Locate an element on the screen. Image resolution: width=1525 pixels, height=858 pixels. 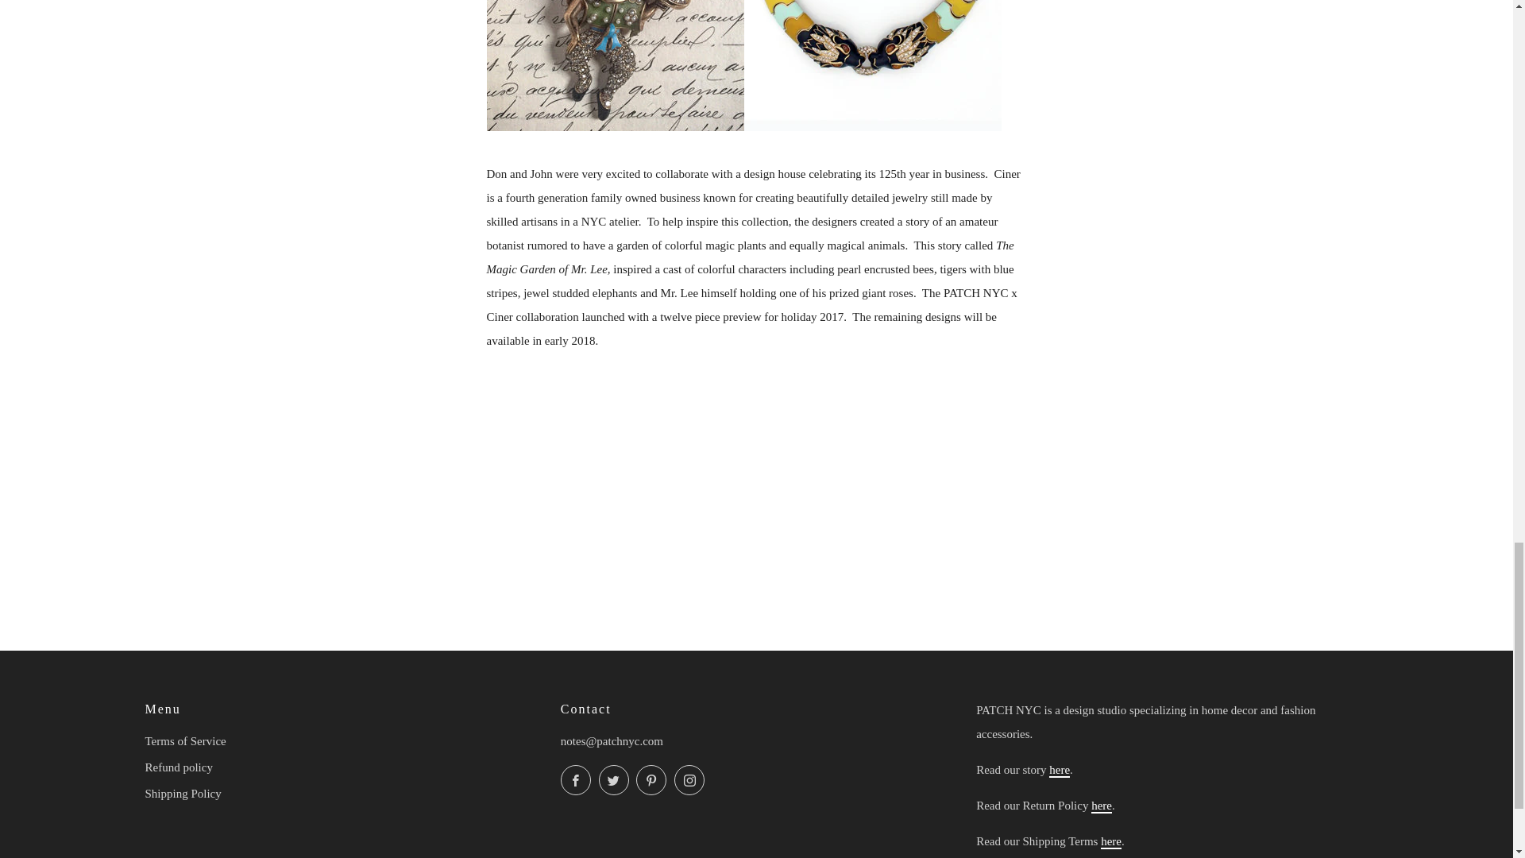
HISTORY is located at coordinates (1060, 771).